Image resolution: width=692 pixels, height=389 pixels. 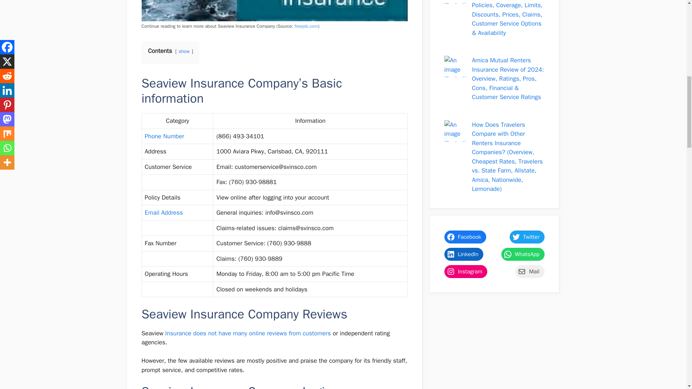 What do you see at coordinates (164, 213) in the screenshot?
I see `Email Address` at bounding box center [164, 213].